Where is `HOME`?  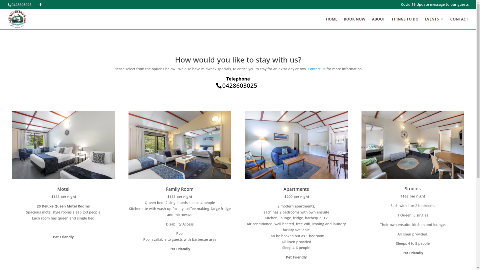
HOME is located at coordinates (331, 23).